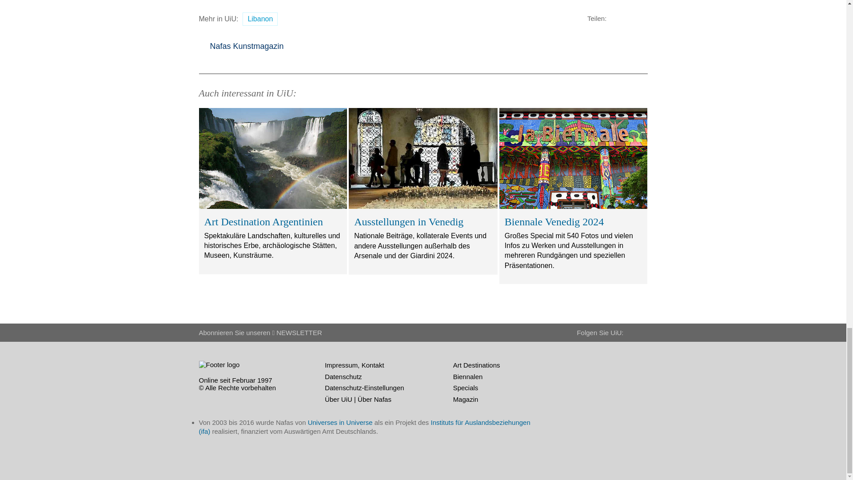  I want to click on Ausstellungen in Venedig, so click(423, 158).